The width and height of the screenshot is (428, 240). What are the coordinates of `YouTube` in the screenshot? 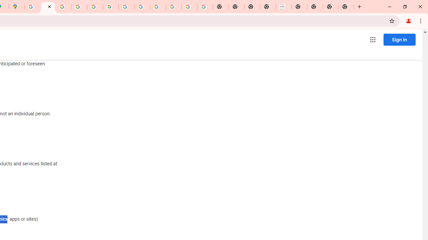 It's located at (126, 7).